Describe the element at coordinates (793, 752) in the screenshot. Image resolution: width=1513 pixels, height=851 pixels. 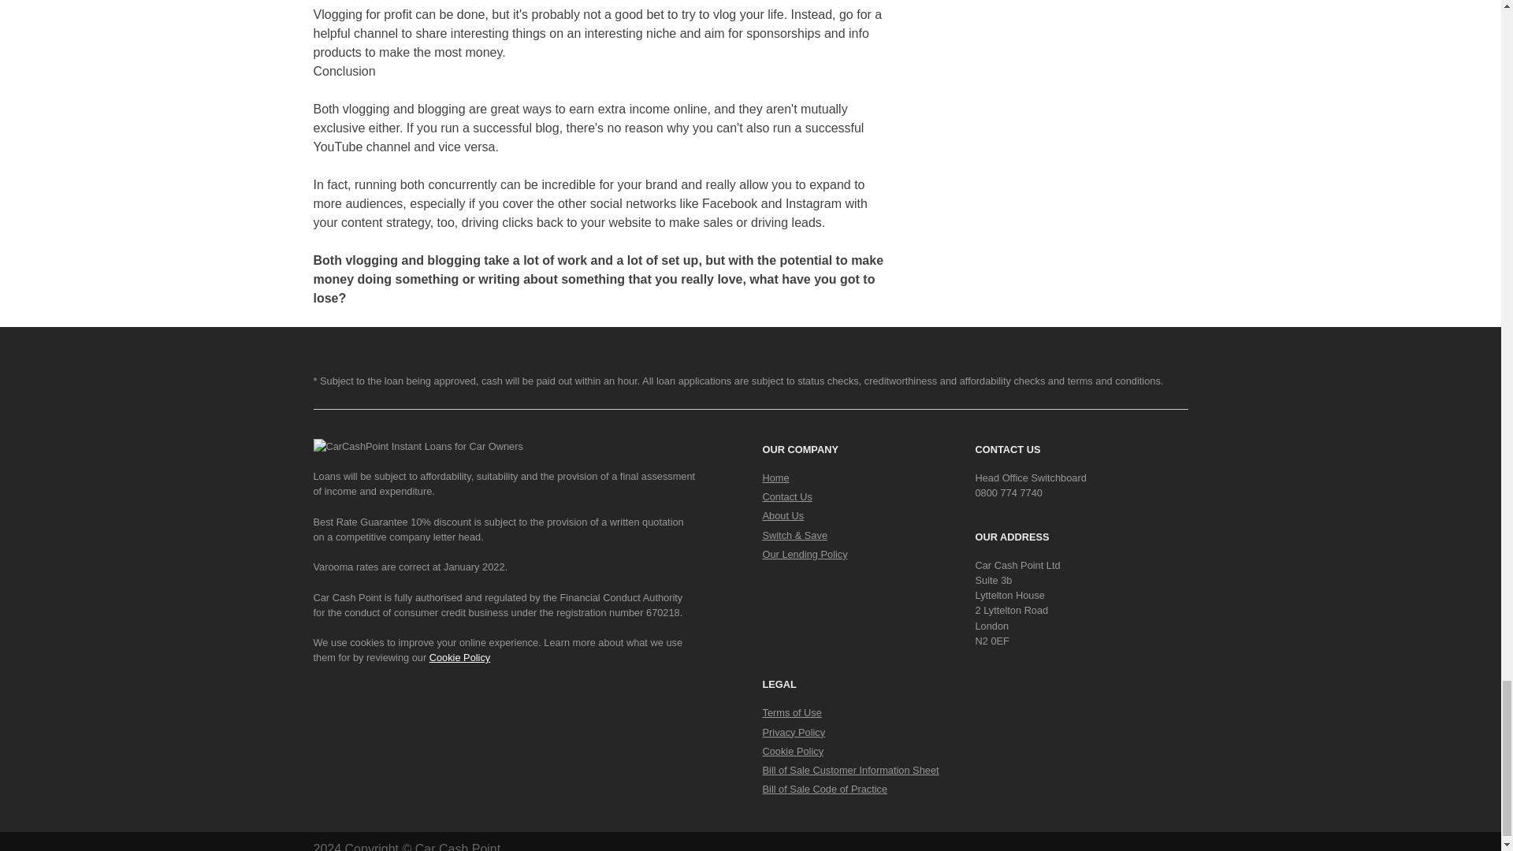
I see `Cookie Policy` at that location.